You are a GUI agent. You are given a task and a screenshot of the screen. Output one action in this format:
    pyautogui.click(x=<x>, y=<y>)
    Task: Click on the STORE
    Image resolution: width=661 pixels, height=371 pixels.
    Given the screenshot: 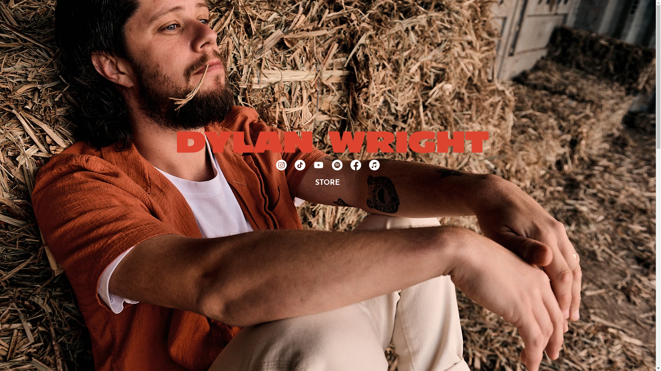 What is the action you would take?
    pyautogui.click(x=327, y=183)
    